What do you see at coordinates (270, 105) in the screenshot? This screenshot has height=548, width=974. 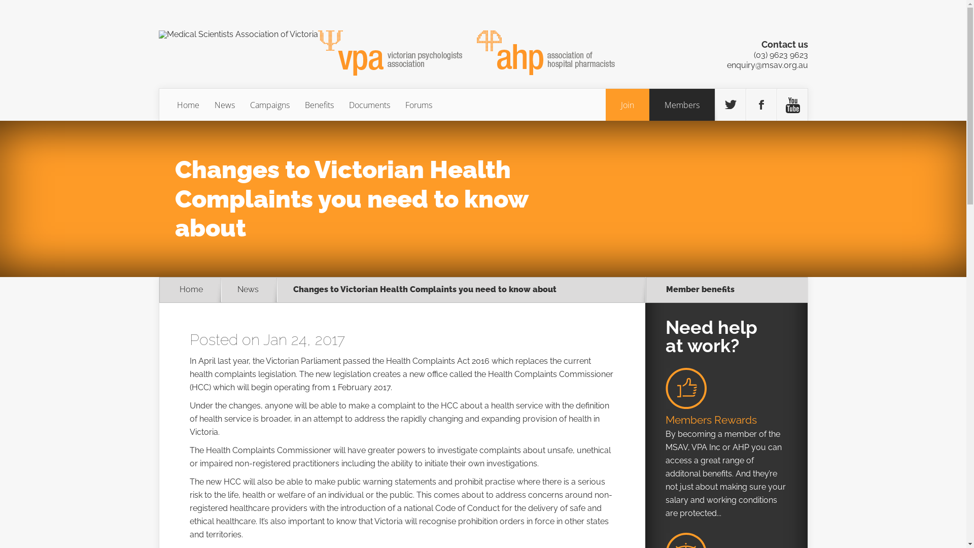 I see `Campaigns` at bounding box center [270, 105].